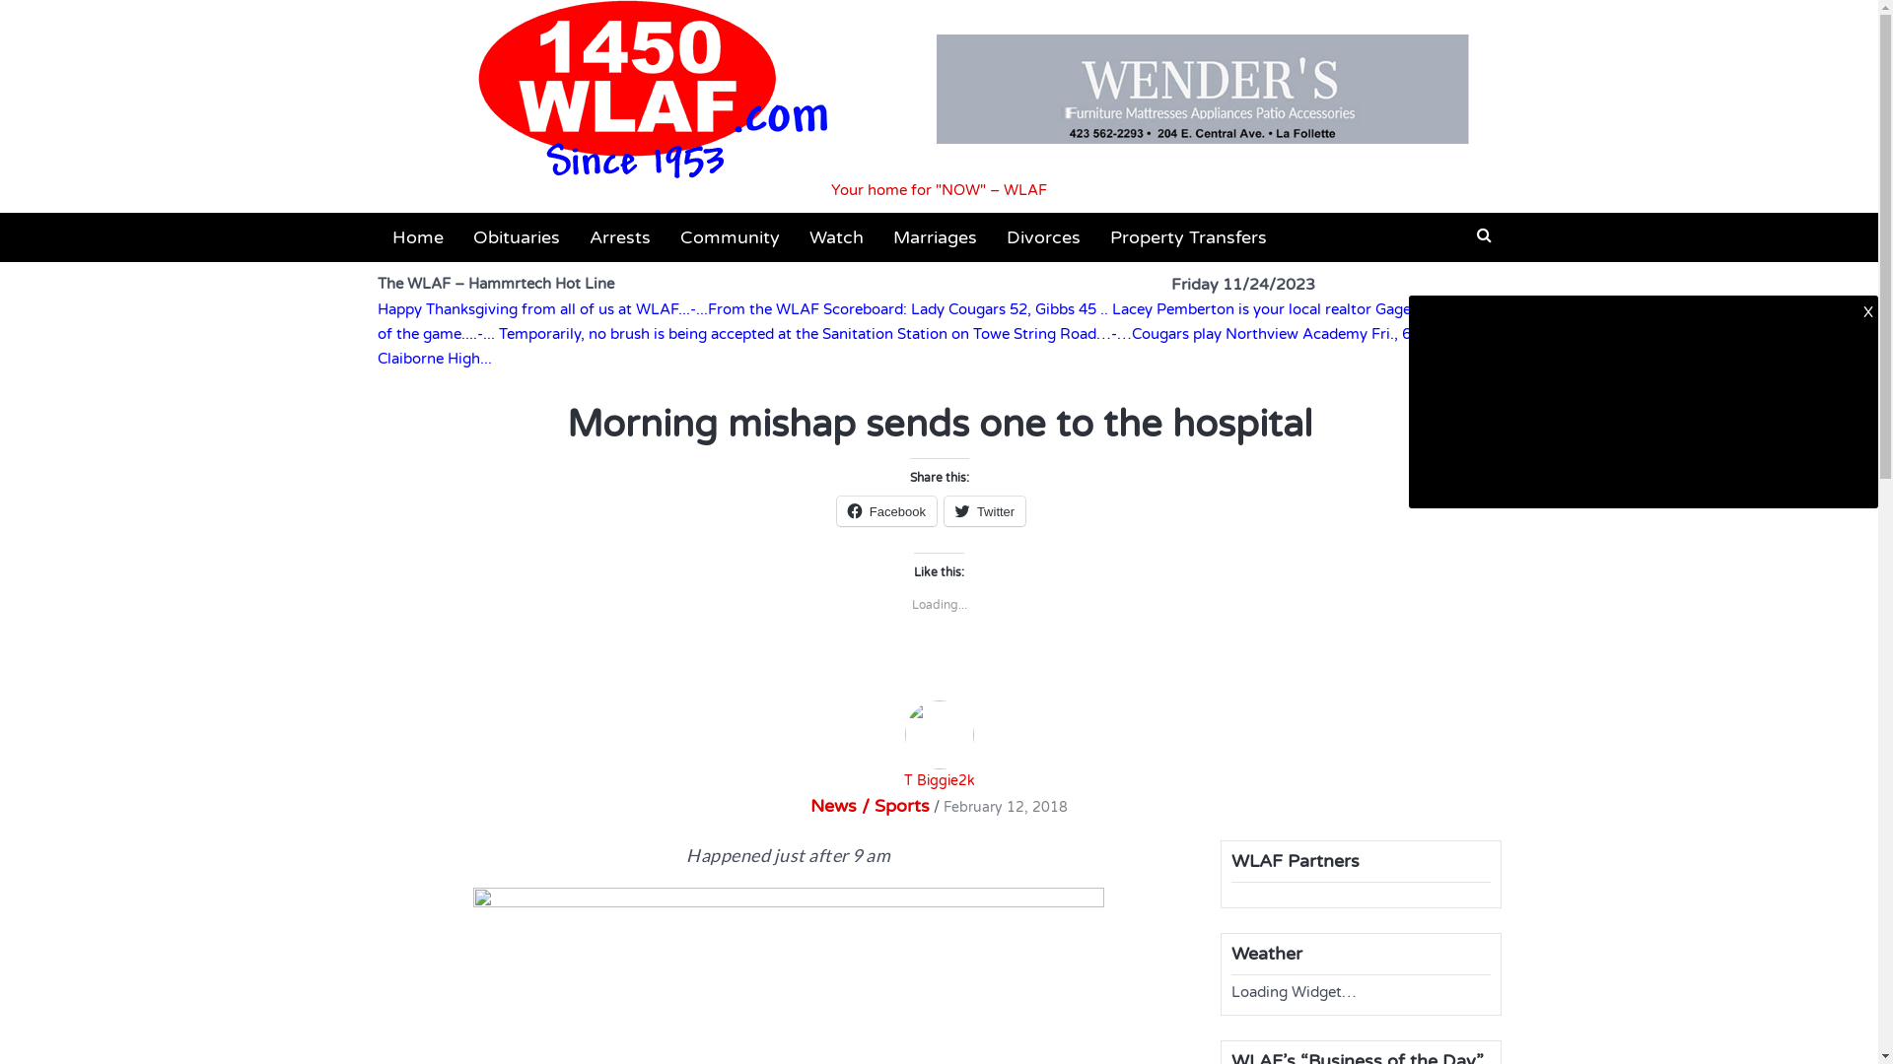  Describe the element at coordinates (1043, 237) in the screenshot. I see `Divorces` at that location.